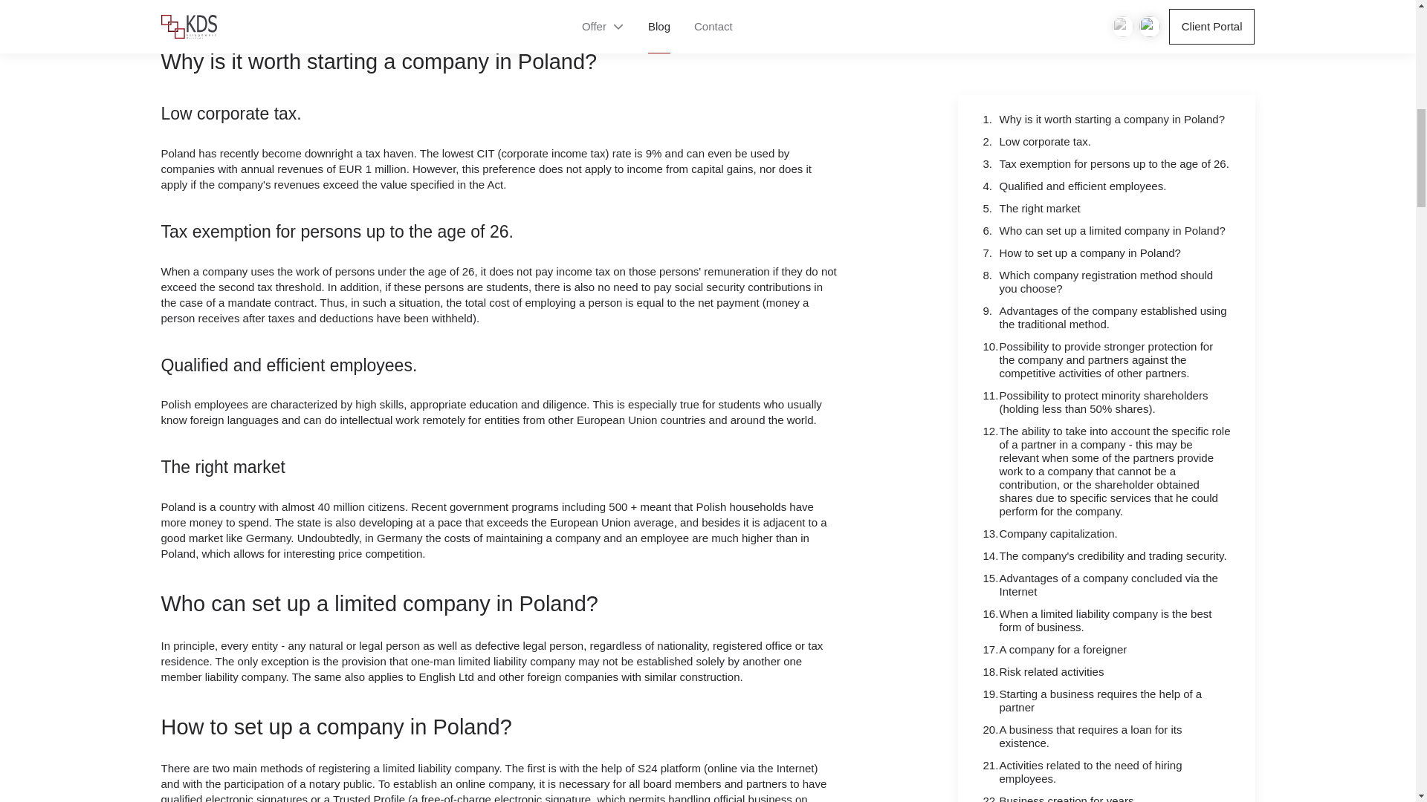 The image size is (1427, 802). What do you see at coordinates (1094, 480) in the screenshot?
I see `The company's credibility and trading security.` at bounding box center [1094, 480].